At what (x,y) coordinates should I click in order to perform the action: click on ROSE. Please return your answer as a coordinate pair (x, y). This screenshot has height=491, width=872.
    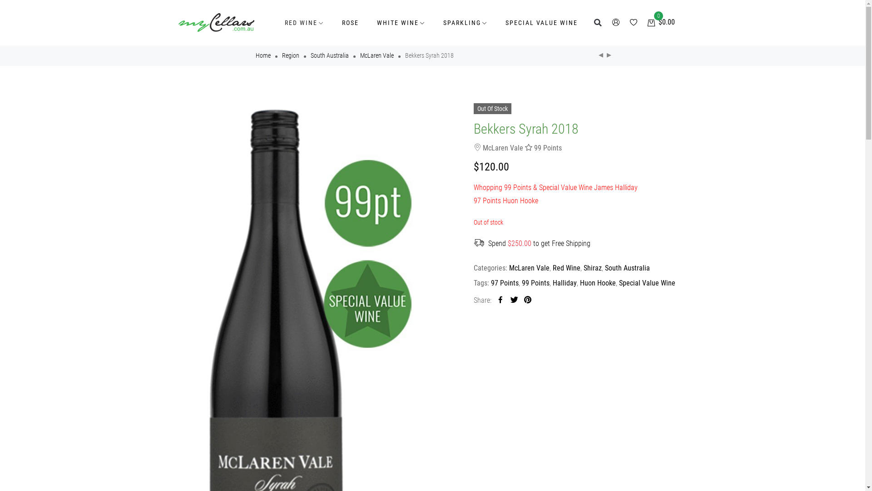
    Looking at the image, I should click on (351, 23).